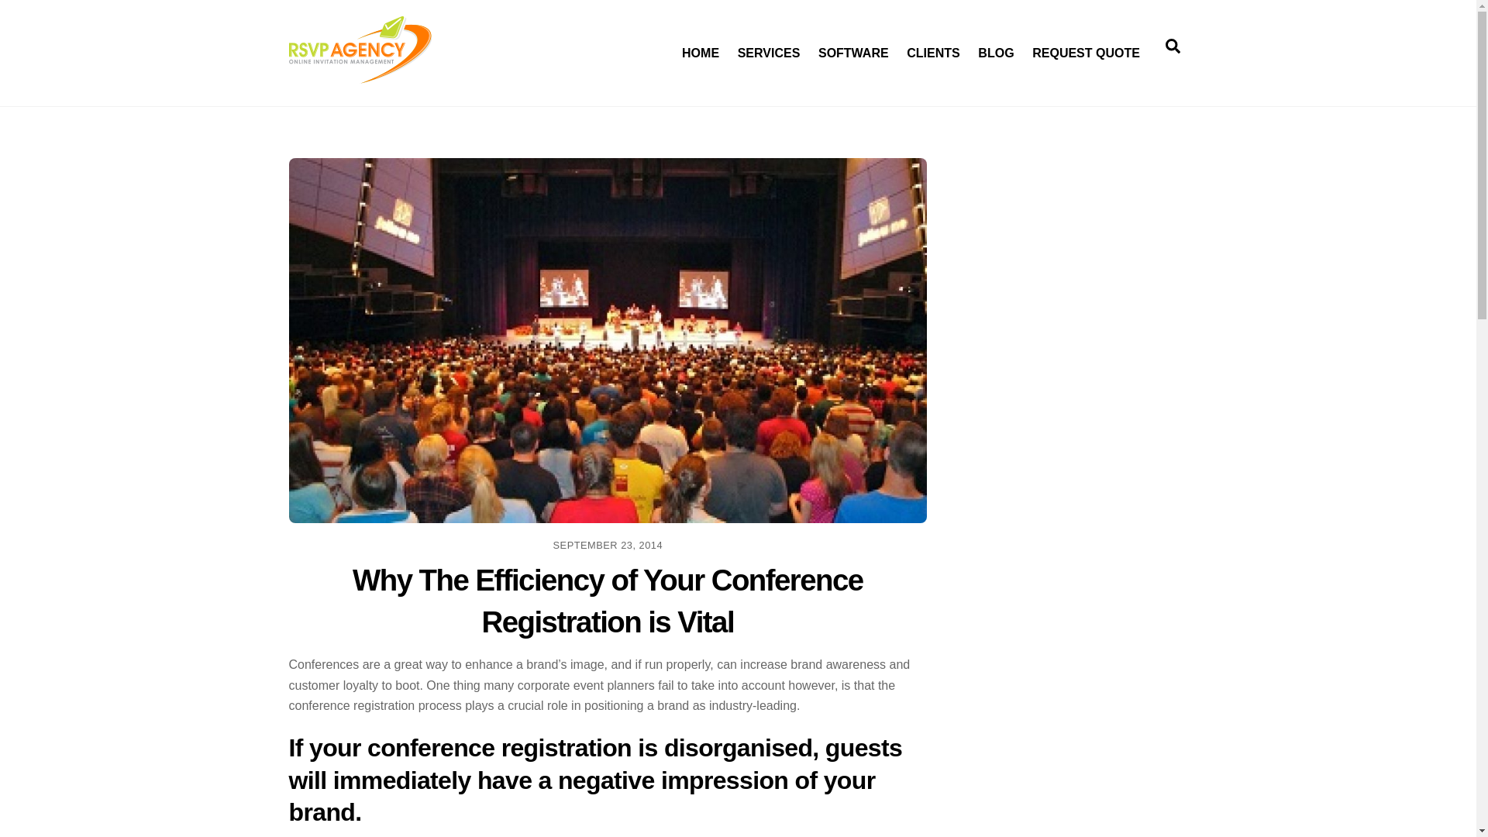 The image size is (1488, 837). What do you see at coordinates (738, 45) in the screenshot?
I see `The RSVP Agency` at bounding box center [738, 45].